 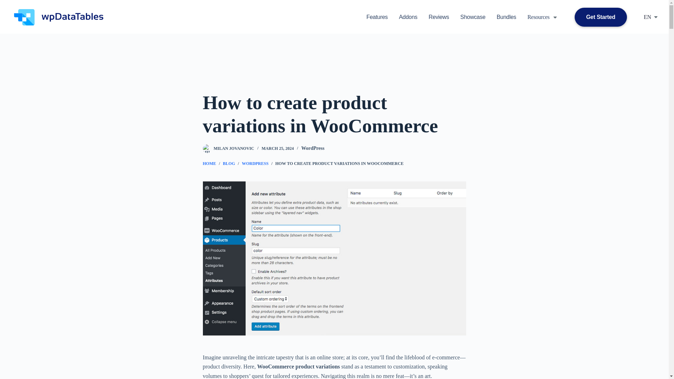 What do you see at coordinates (229, 164) in the screenshot?
I see `BLOG` at bounding box center [229, 164].